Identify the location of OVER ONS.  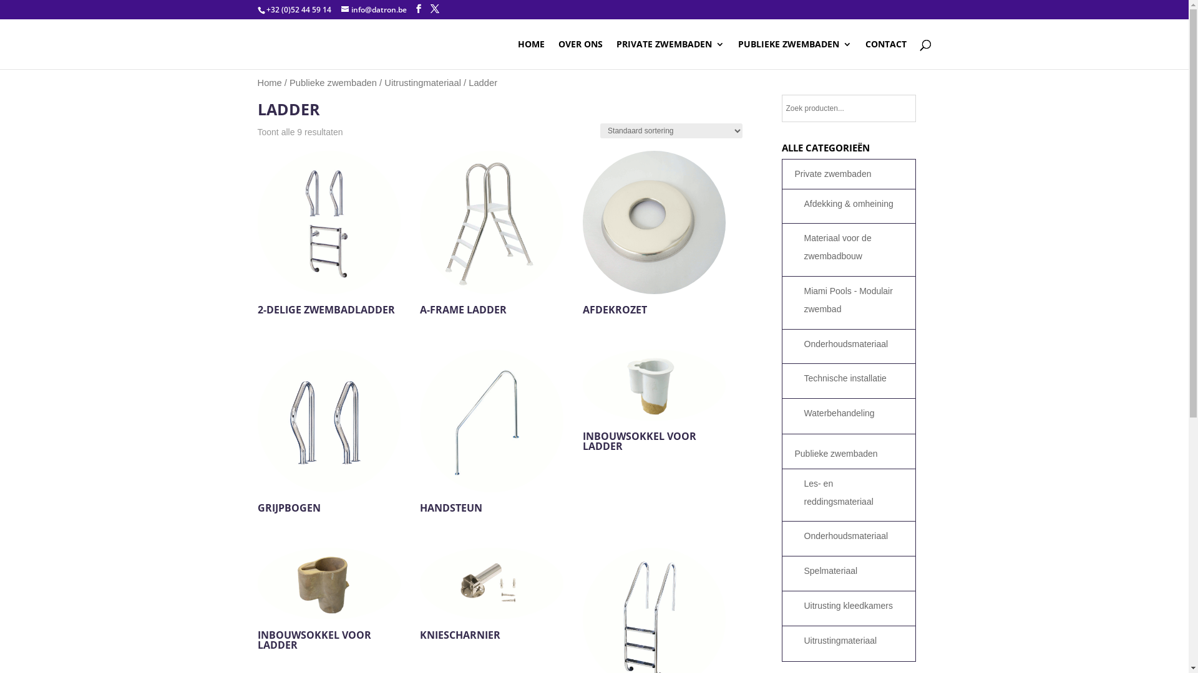
(580, 55).